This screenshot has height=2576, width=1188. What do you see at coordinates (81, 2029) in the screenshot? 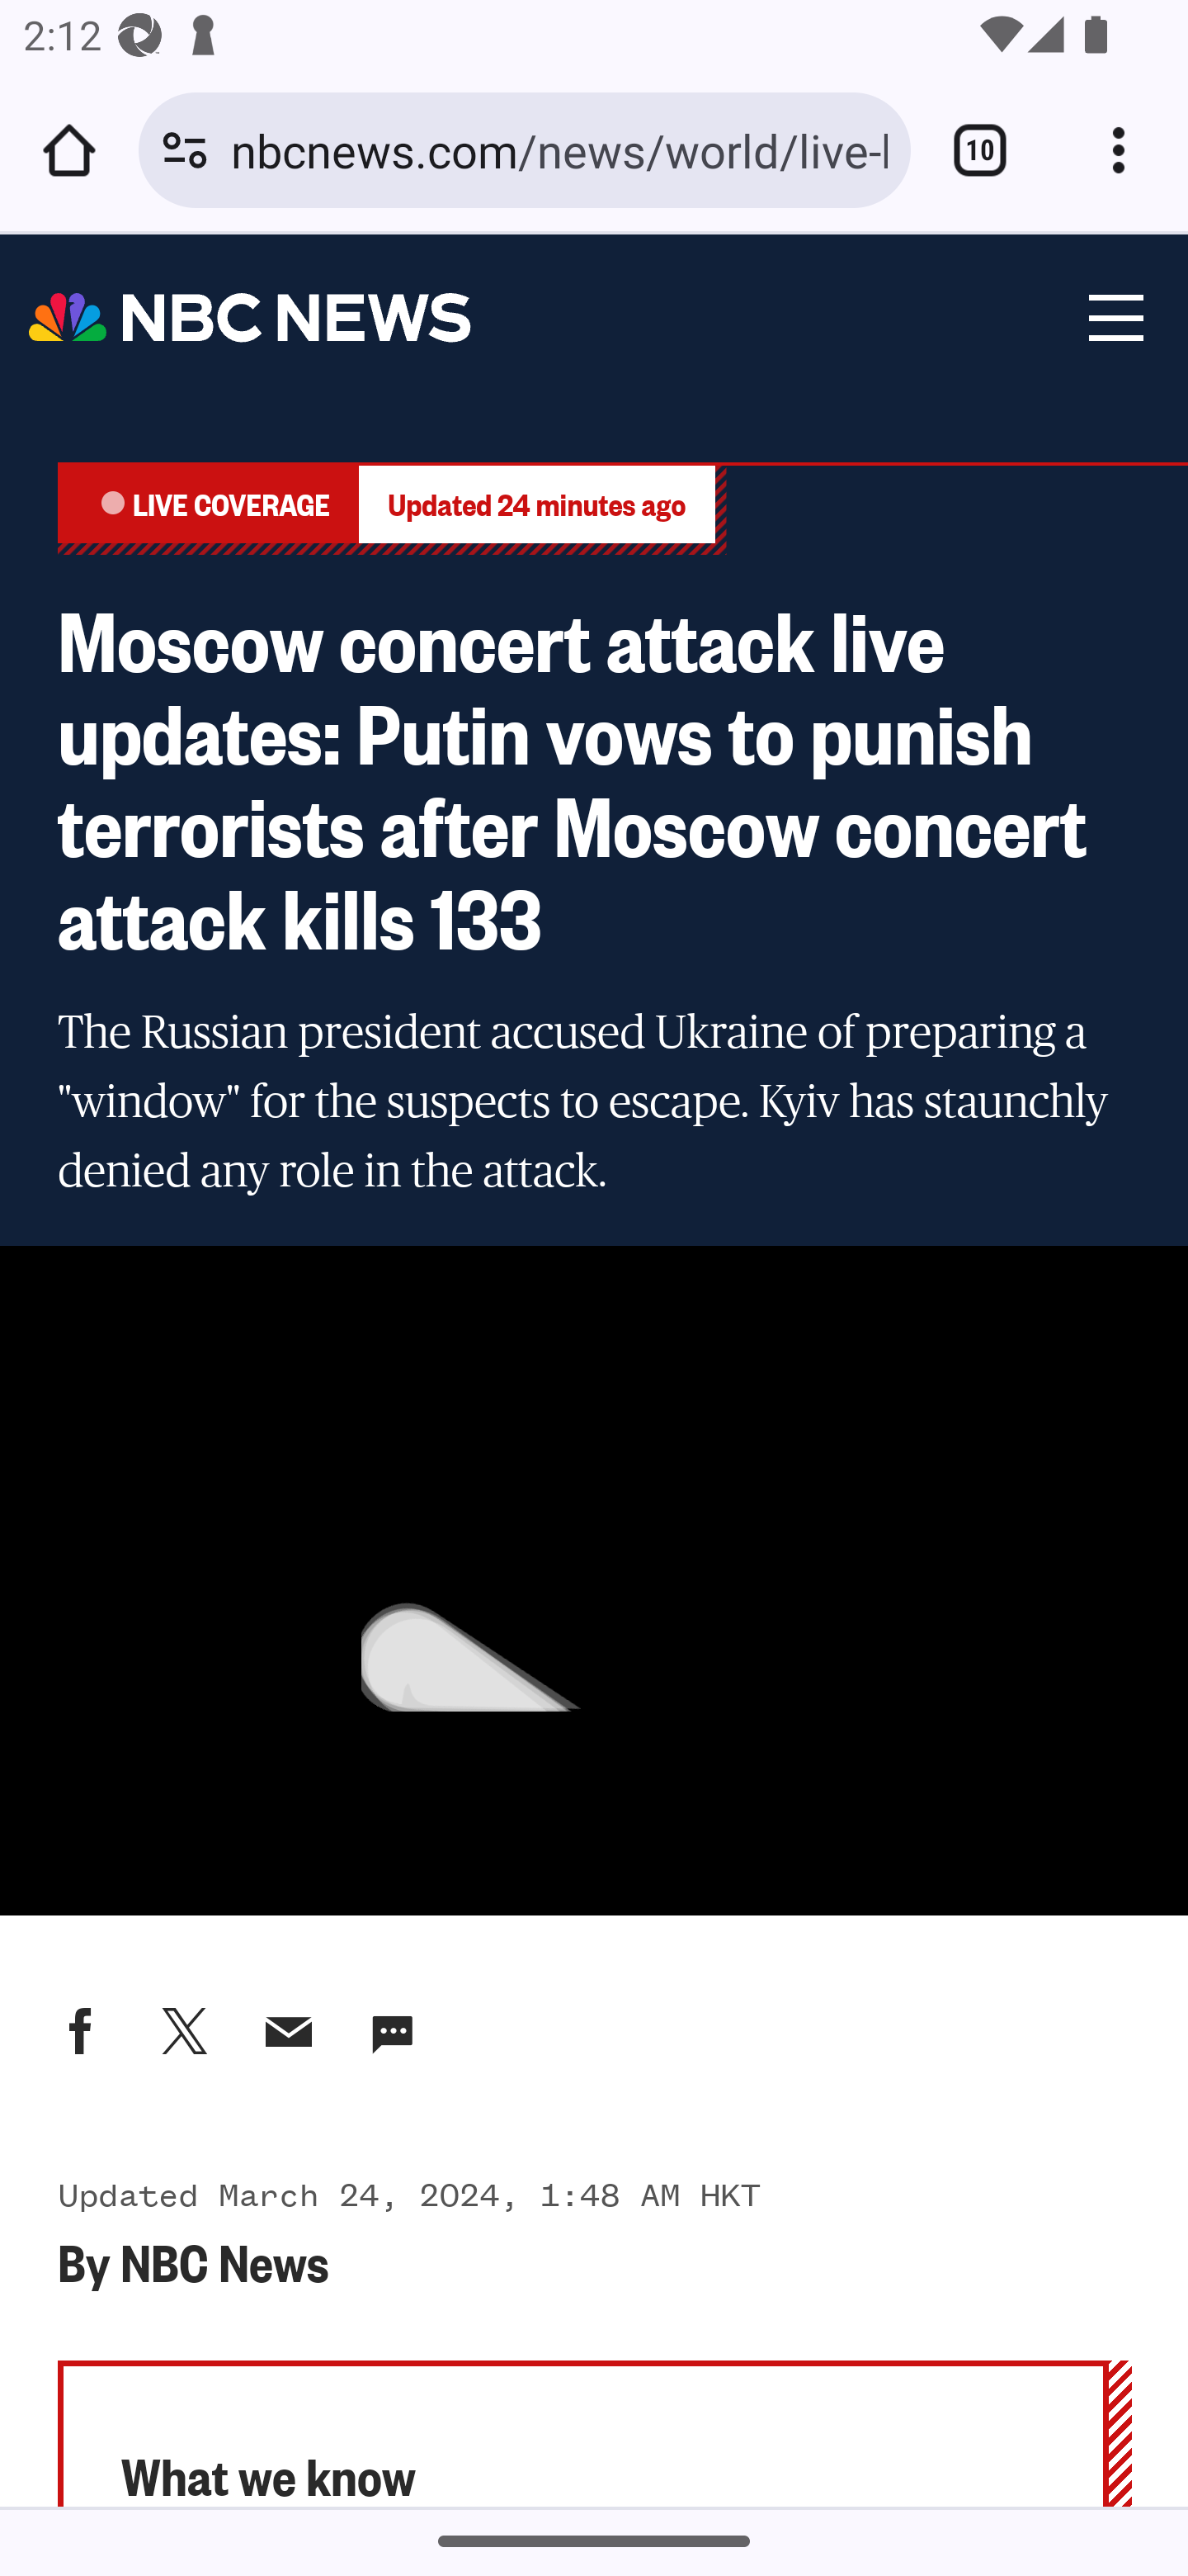
I see `` at bounding box center [81, 2029].